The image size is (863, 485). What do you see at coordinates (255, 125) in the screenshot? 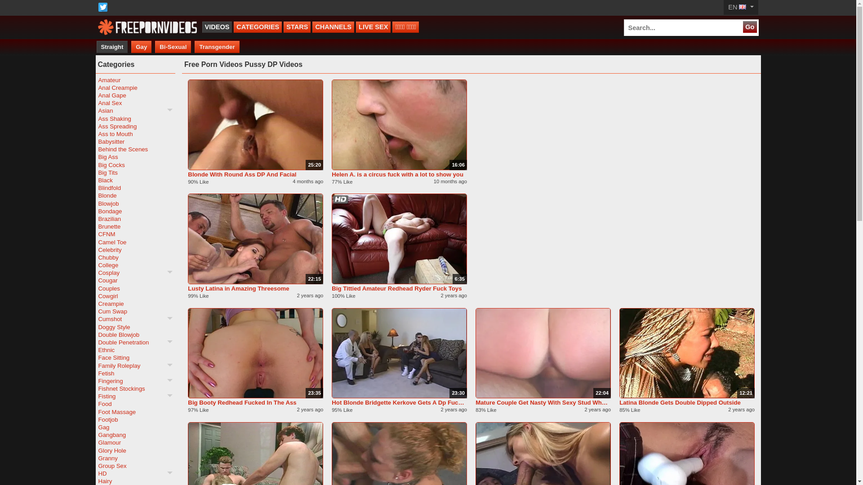
I see `25:20` at bounding box center [255, 125].